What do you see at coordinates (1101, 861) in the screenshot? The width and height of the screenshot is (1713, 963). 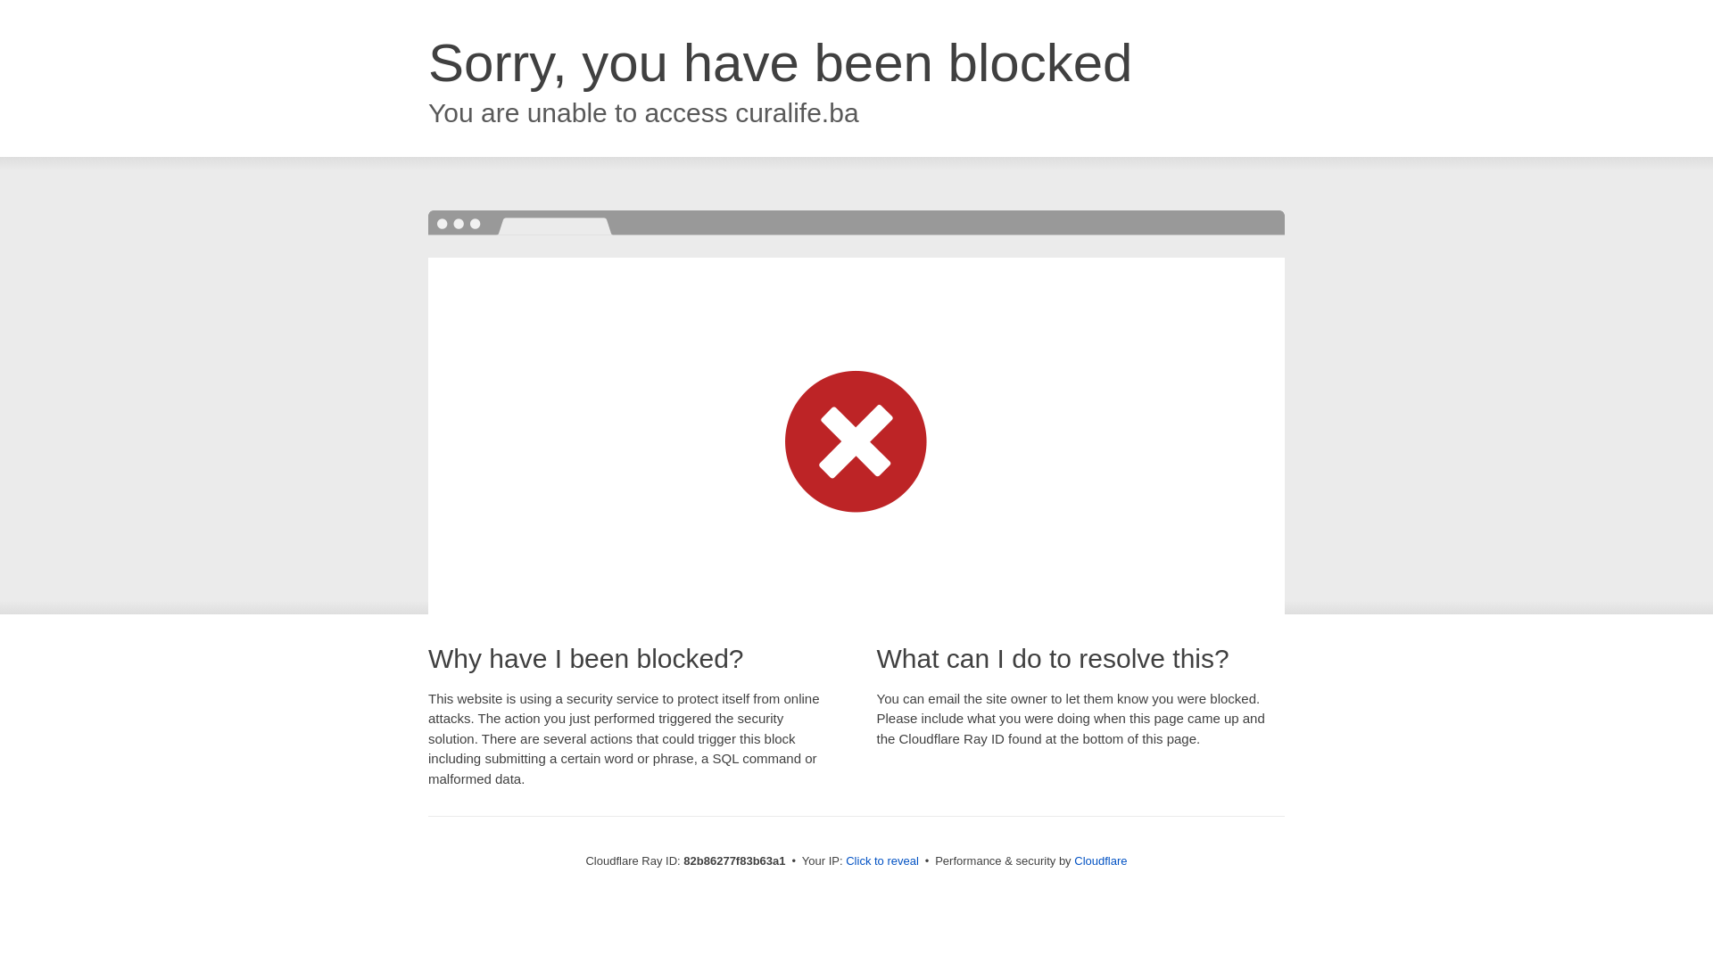 I see `Cloudflare` at bounding box center [1101, 861].